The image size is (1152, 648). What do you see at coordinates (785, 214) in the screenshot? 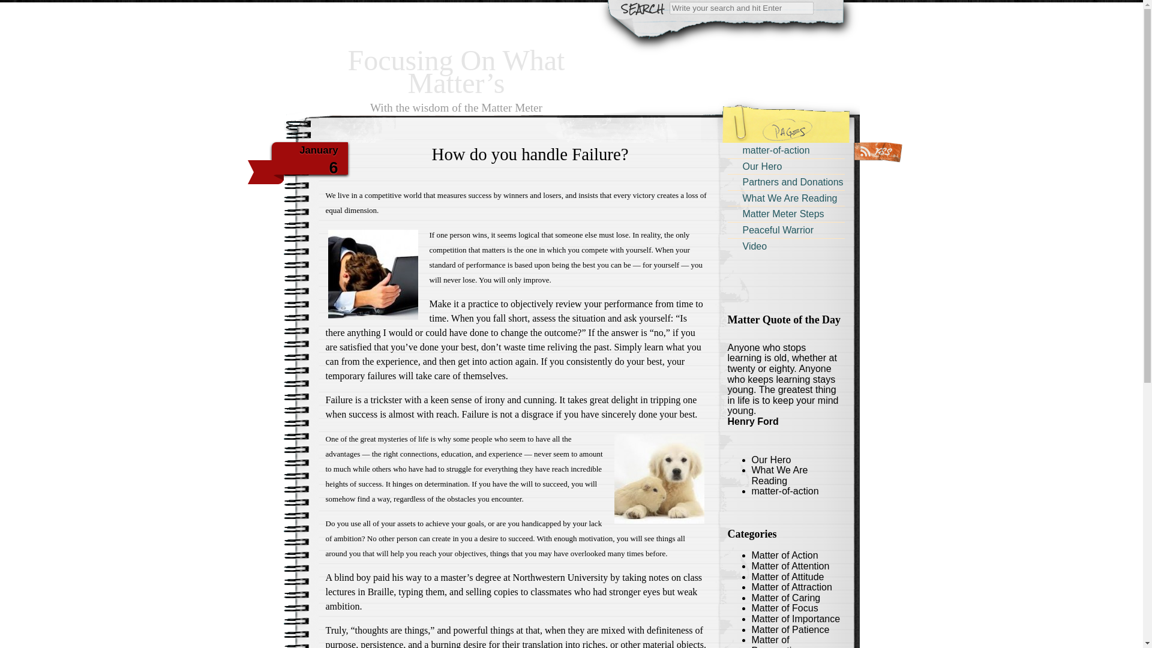
I see `Matter Meter Steps` at bounding box center [785, 214].